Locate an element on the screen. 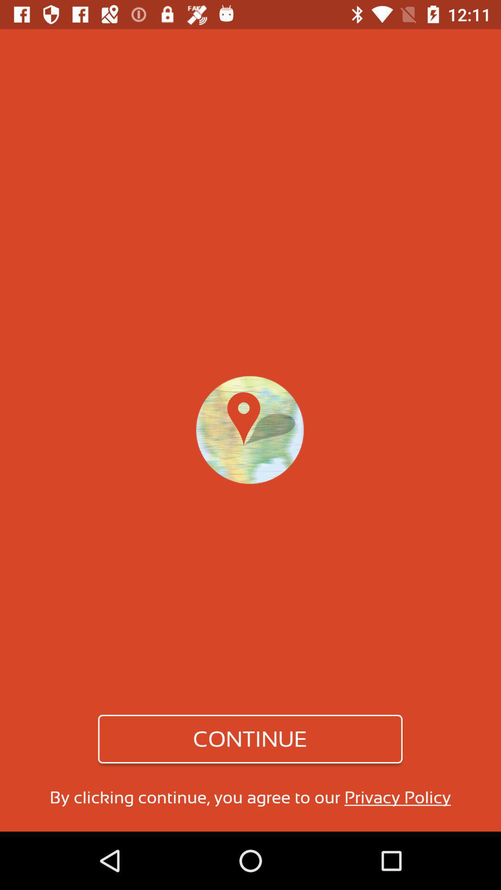 Image resolution: width=501 pixels, height=890 pixels. click the by clicking continue icon is located at coordinates (250, 797).